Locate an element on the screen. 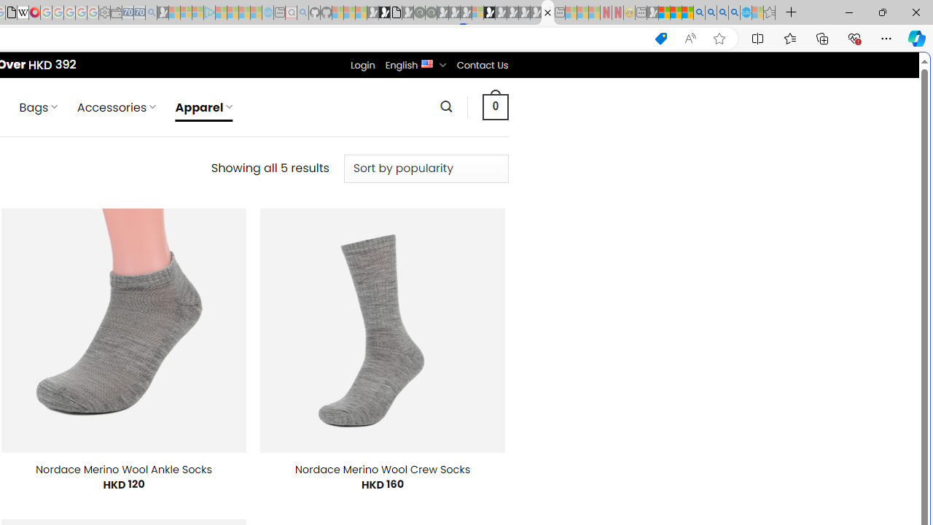 Image resolution: width=933 pixels, height=525 pixels.   0   is located at coordinates (495, 106).